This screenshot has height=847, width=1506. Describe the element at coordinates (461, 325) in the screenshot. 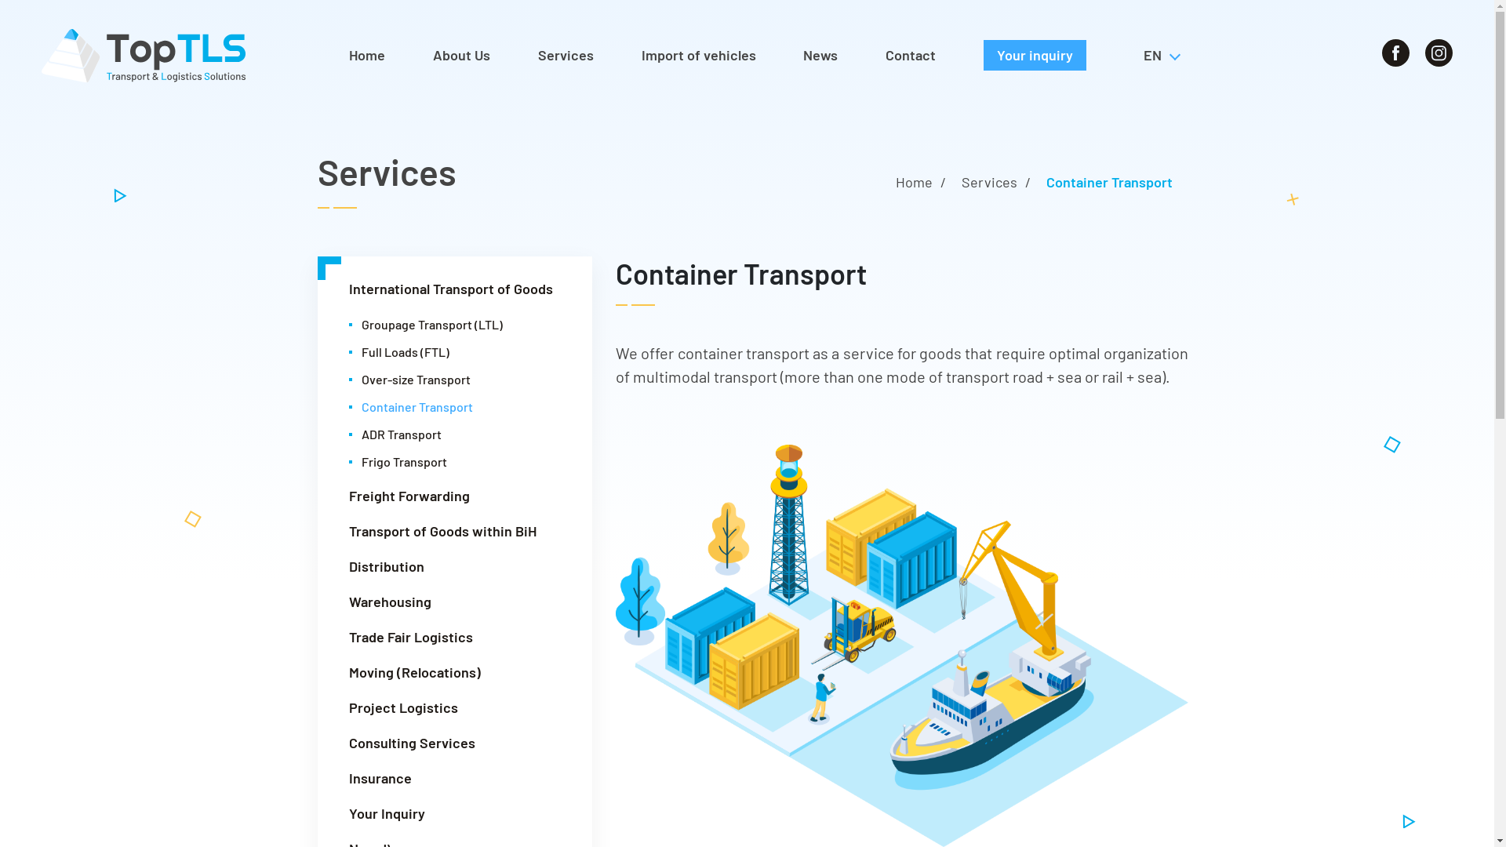

I see `Groupage Transport (LTL)` at that location.